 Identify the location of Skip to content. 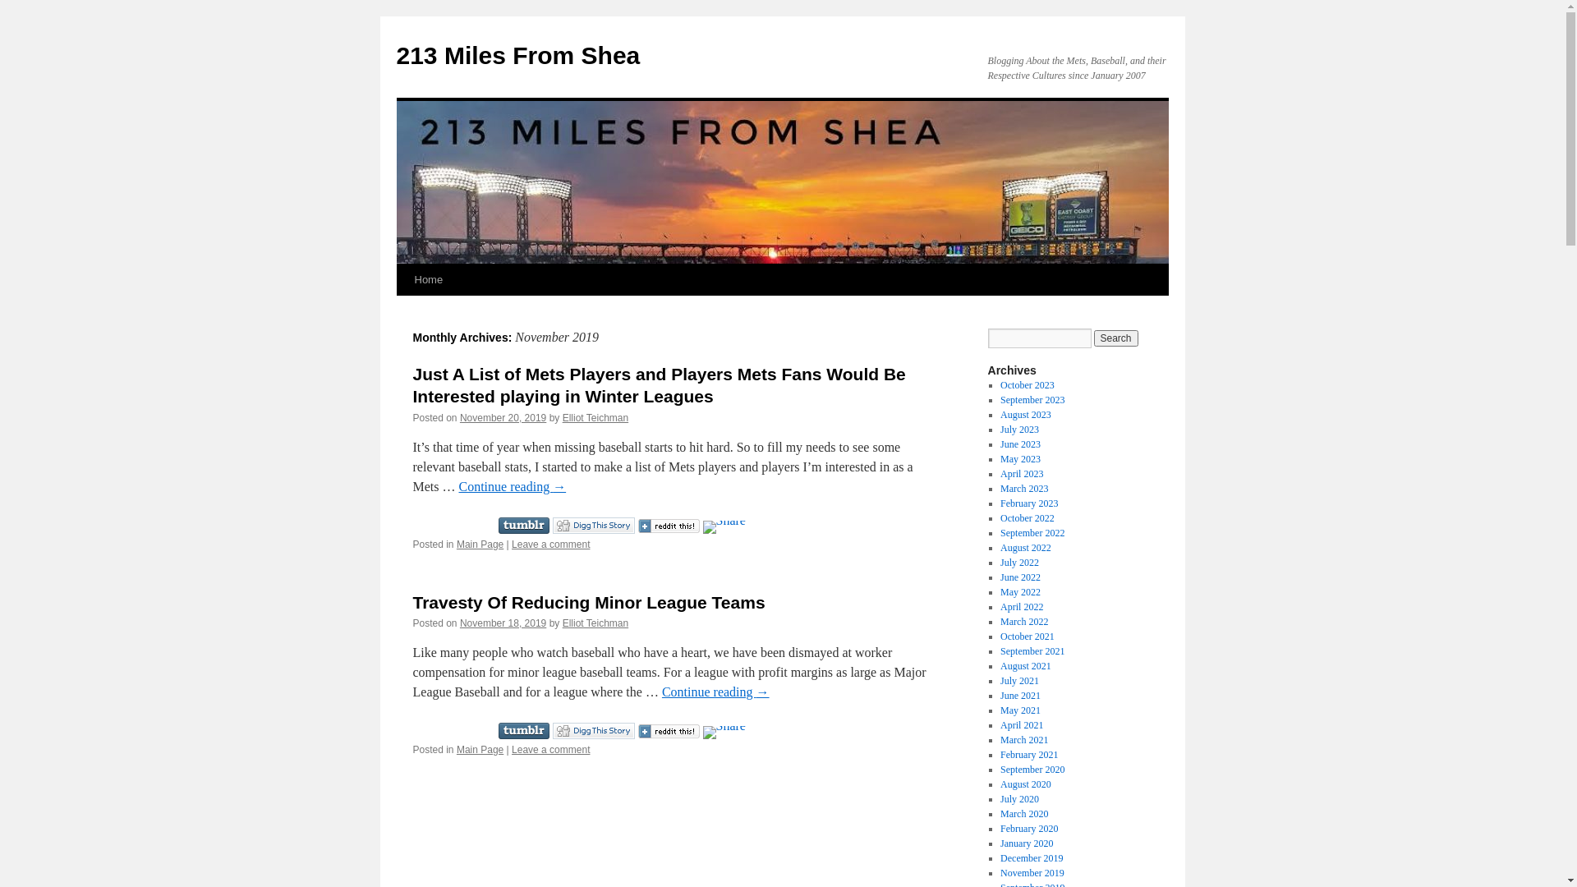
(404, 311).